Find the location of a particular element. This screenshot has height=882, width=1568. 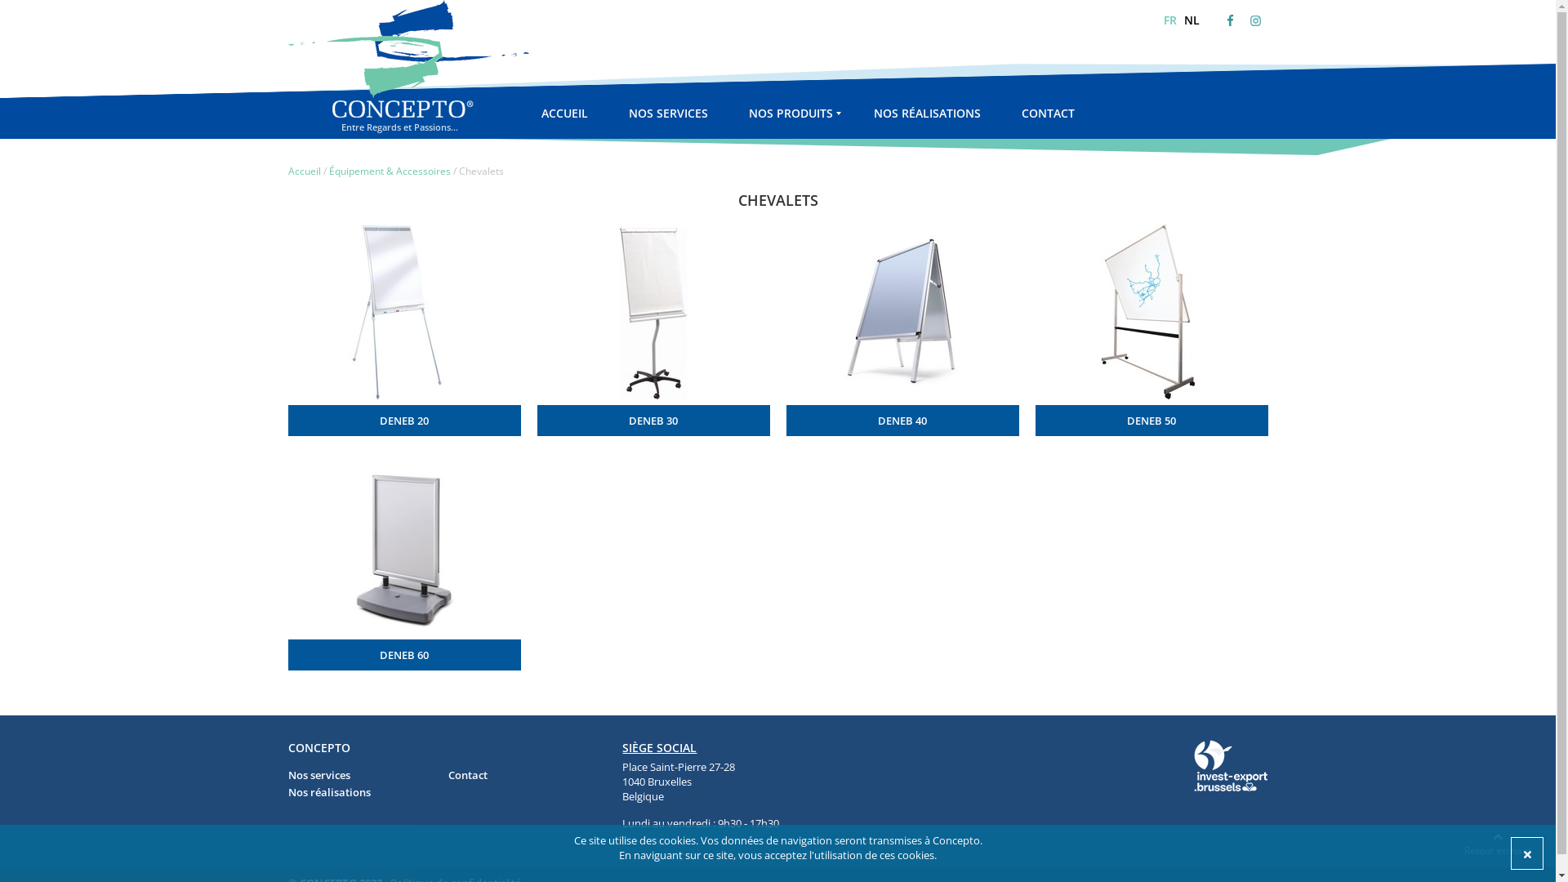

Accueil is located at coordinates (304, 171).